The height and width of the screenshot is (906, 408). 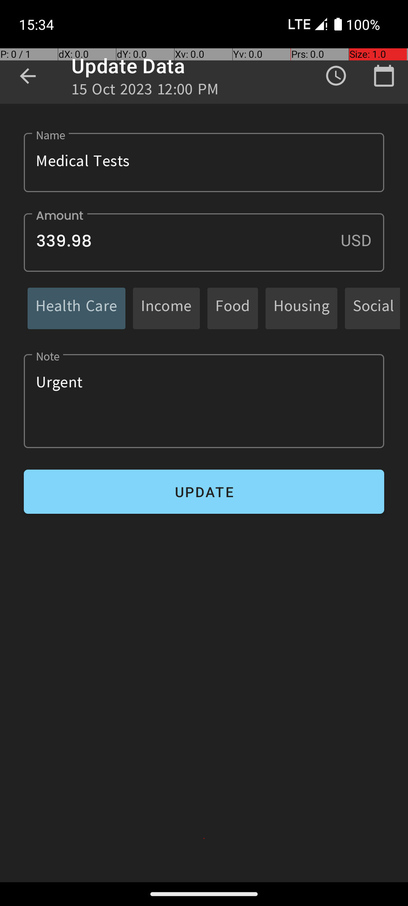 What do you see at coordinates (204, 242) in the screenshot?
I see `339.98` at bounding box center [204, 242].